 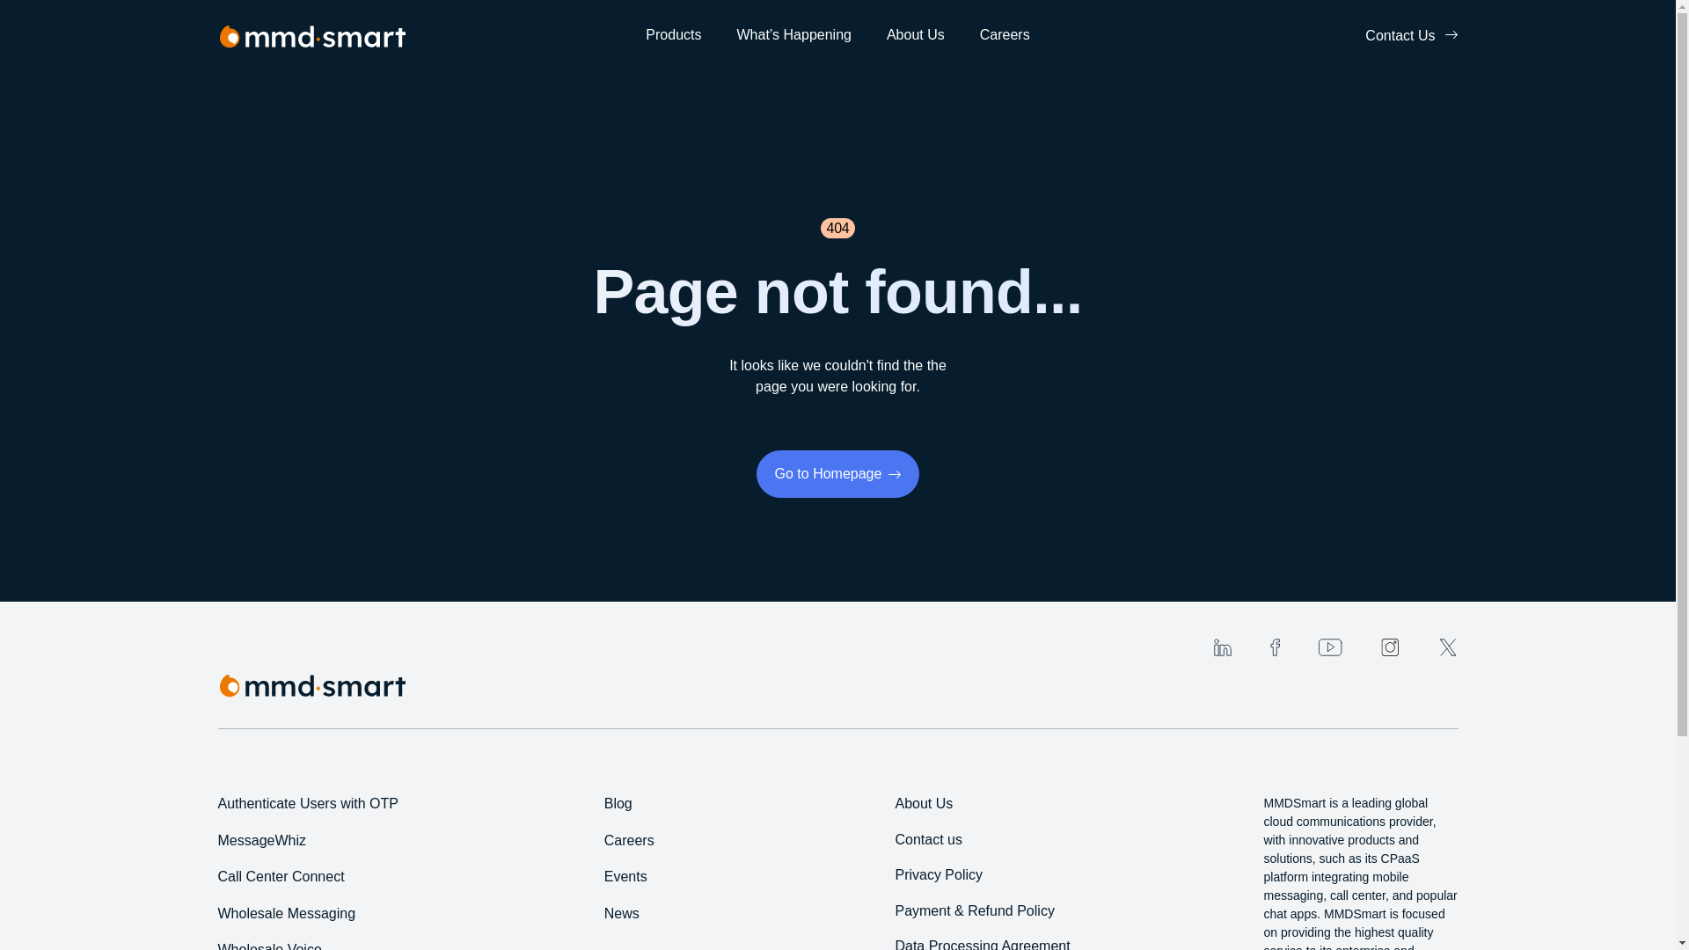 I want to click on Data Processing Agreement, so click(x=982, y=945).